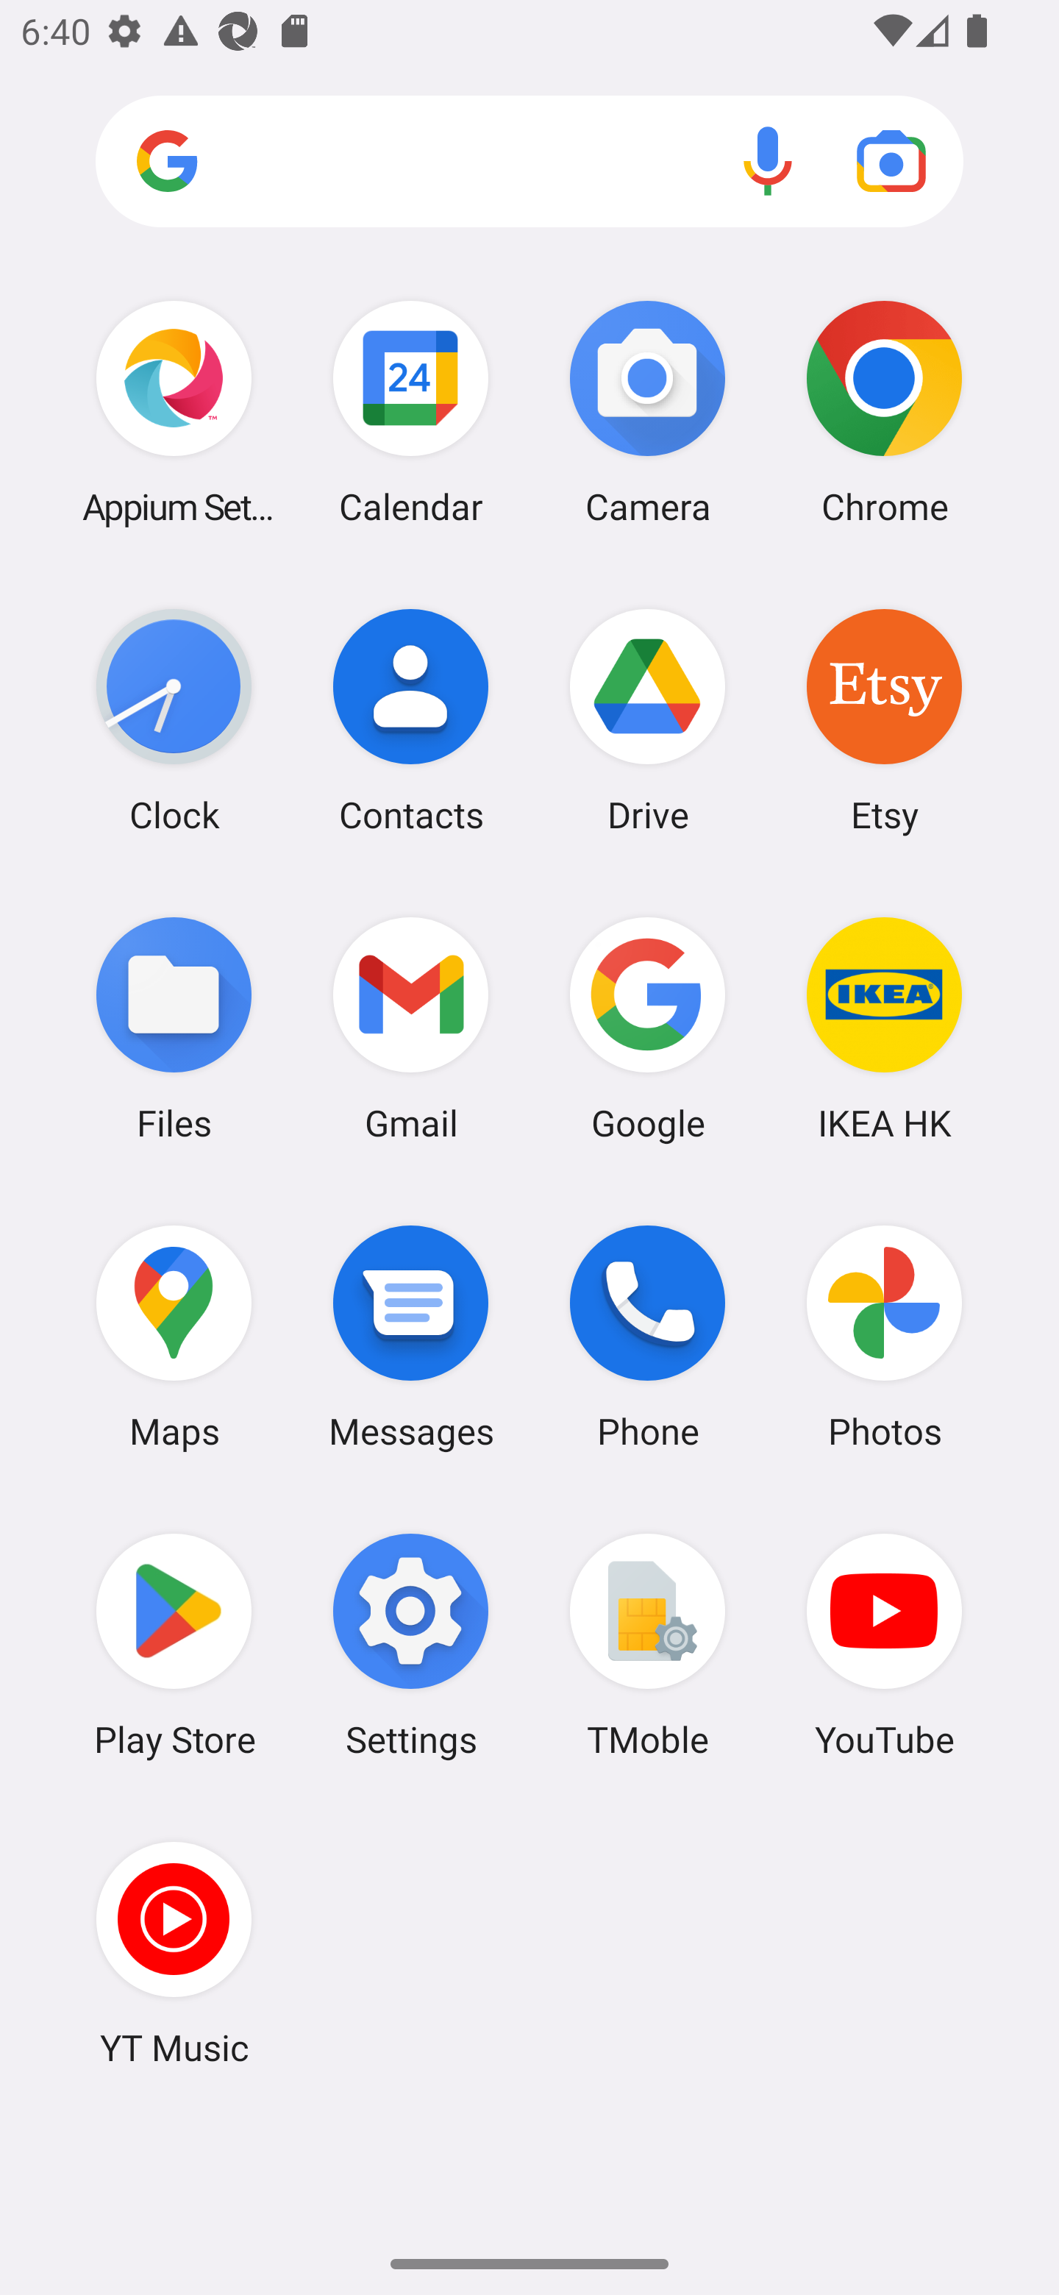 Image resolution: width=1059 pixels, height=2295 pixels. What do you see at coordinates (884, 720) in the screenshot?
I see `Etsy` at bounding box center [884, 720].